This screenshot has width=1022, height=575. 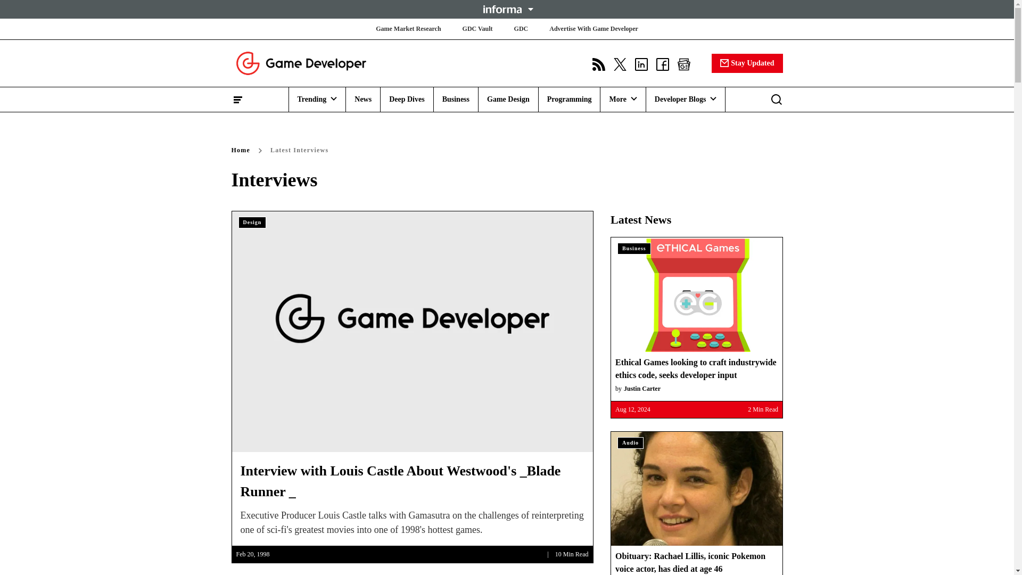 What do you see at coordinates (521, 29) in the screenshot?
I see `GDC` at bounding box center [521, 29].